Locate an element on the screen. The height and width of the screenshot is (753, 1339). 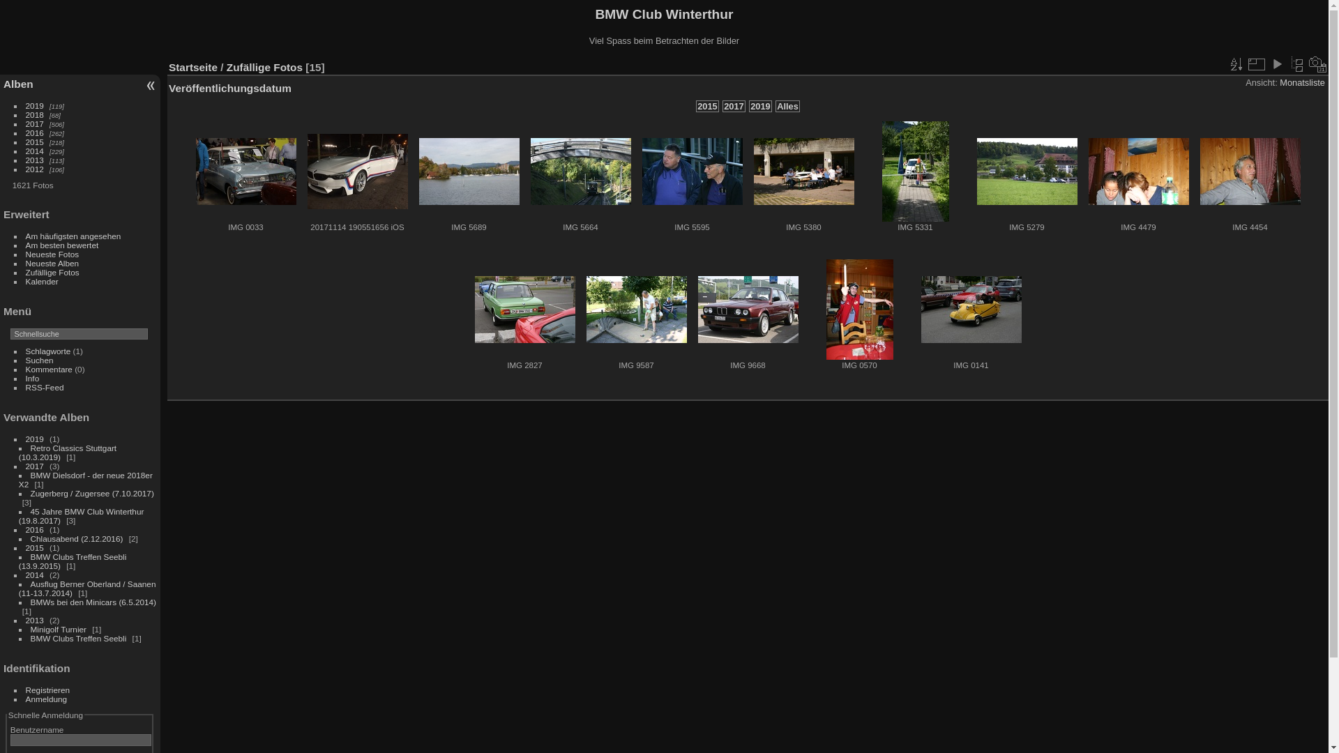
BMW Clubs Treffen Seebli (13.9.2015) is located at coordinates (73, 561).